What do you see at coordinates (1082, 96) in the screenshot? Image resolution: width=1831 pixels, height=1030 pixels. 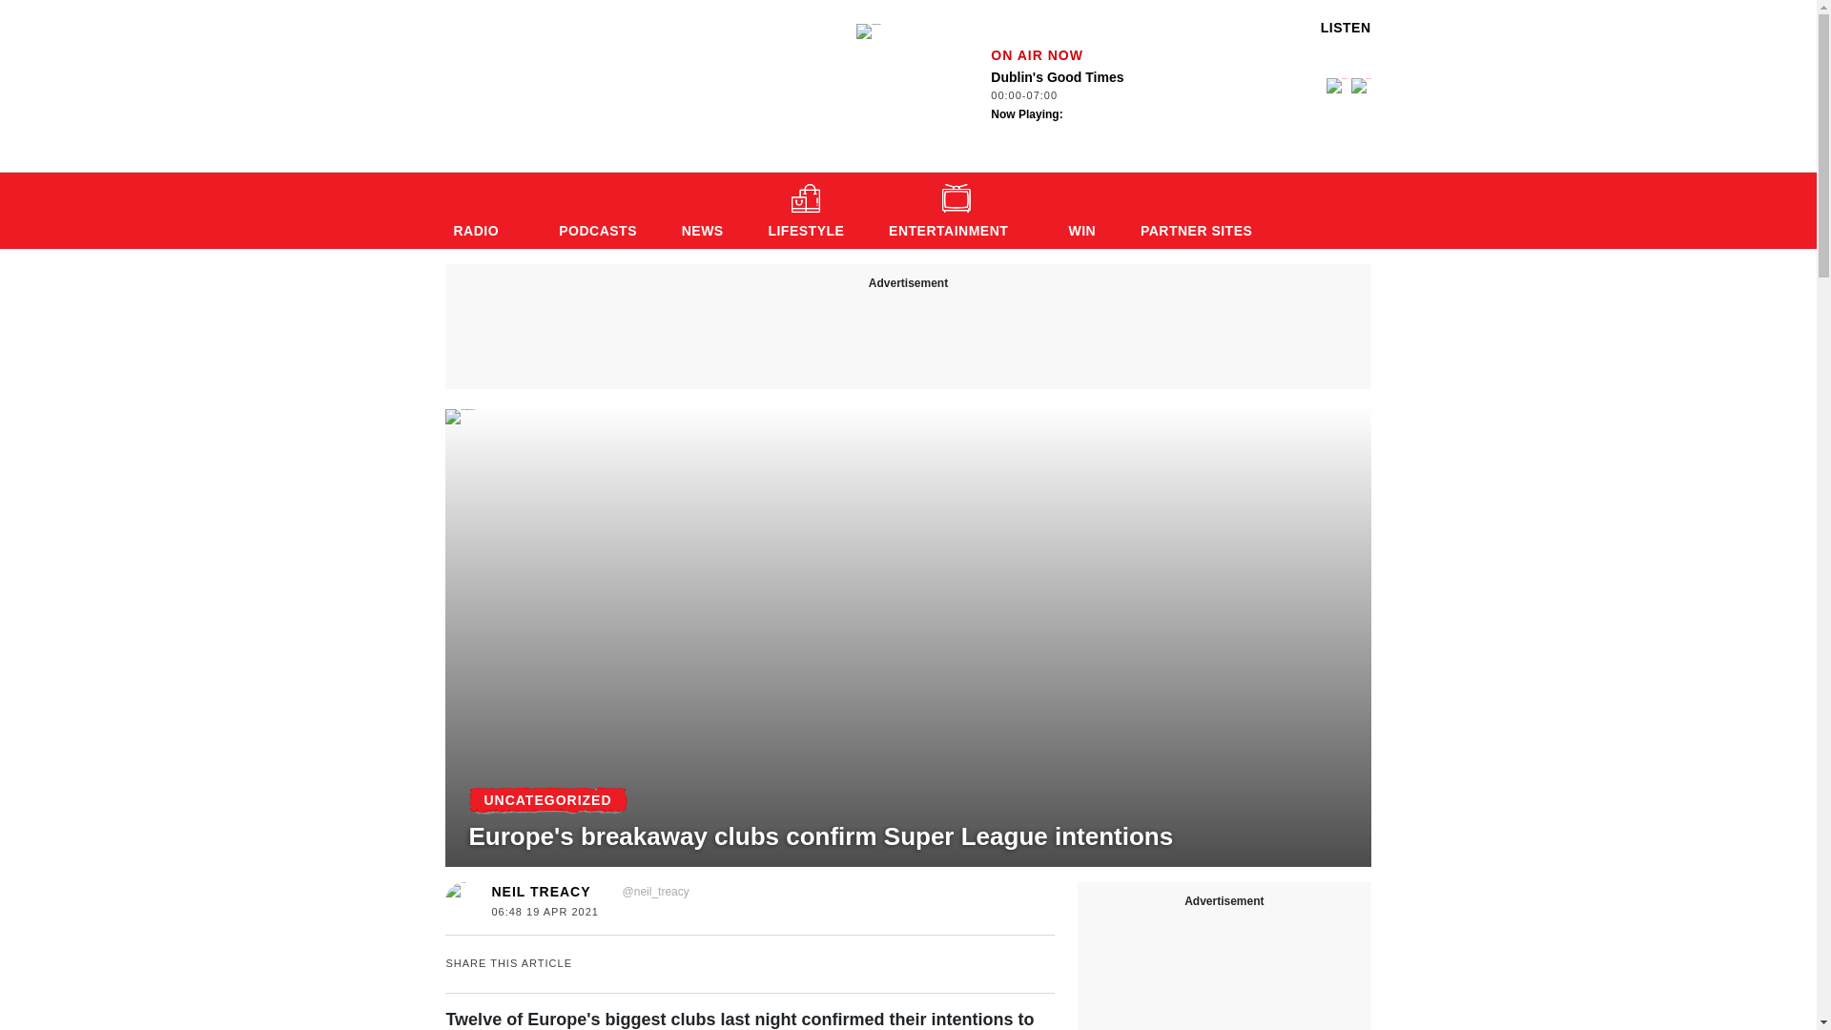 I see `Podcasts` at bounding box center [1082, 96].